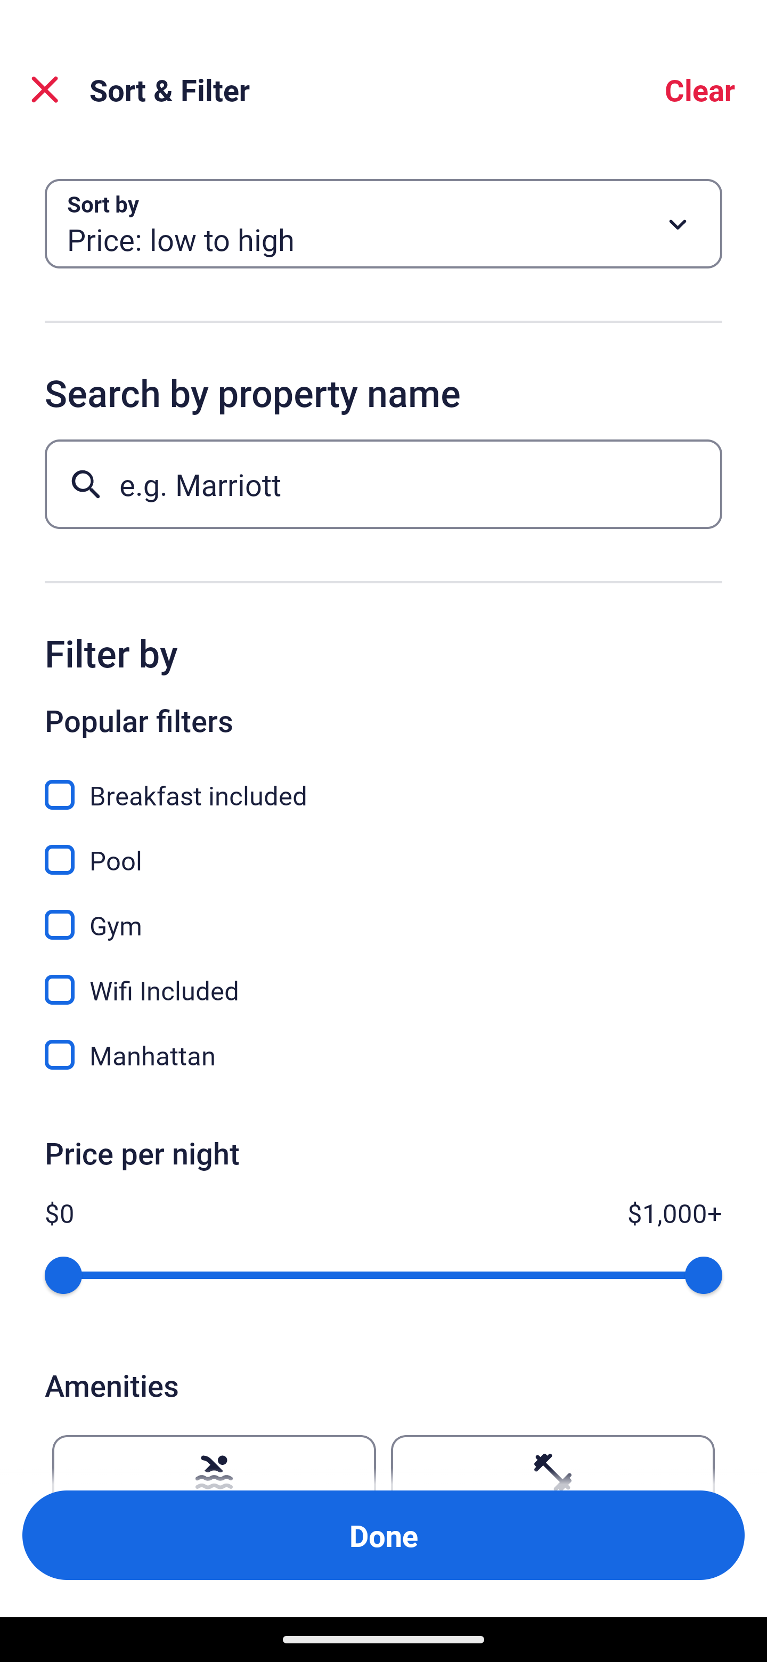  What do you see at coordinates (383, 1055) in the screenshot?
I see `Manhattan, Manhattan` at bounding box center [383, 1055].